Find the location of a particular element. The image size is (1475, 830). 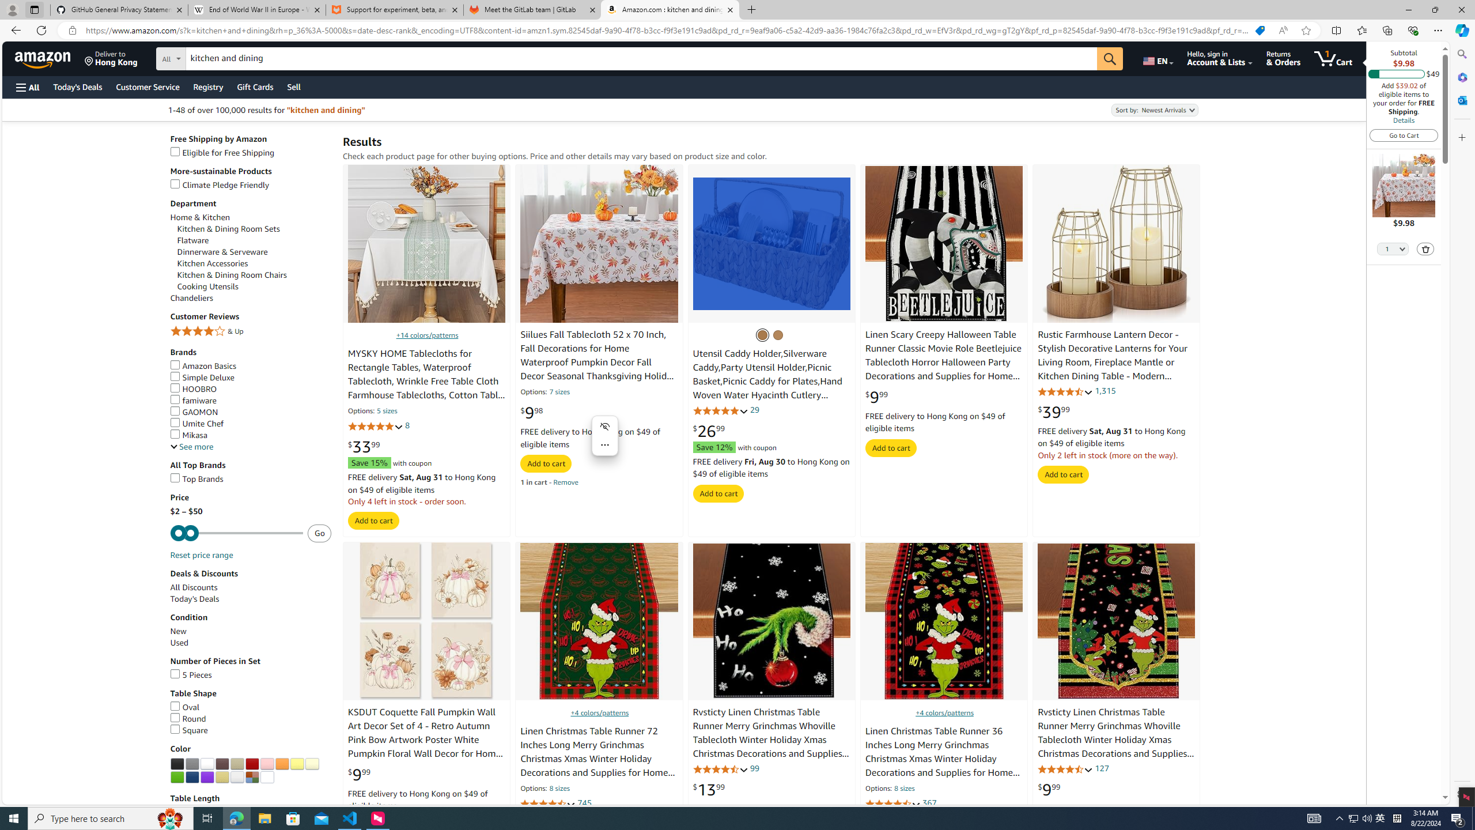

4.6 out of 5 stars is located at coordinates (1065, 769).